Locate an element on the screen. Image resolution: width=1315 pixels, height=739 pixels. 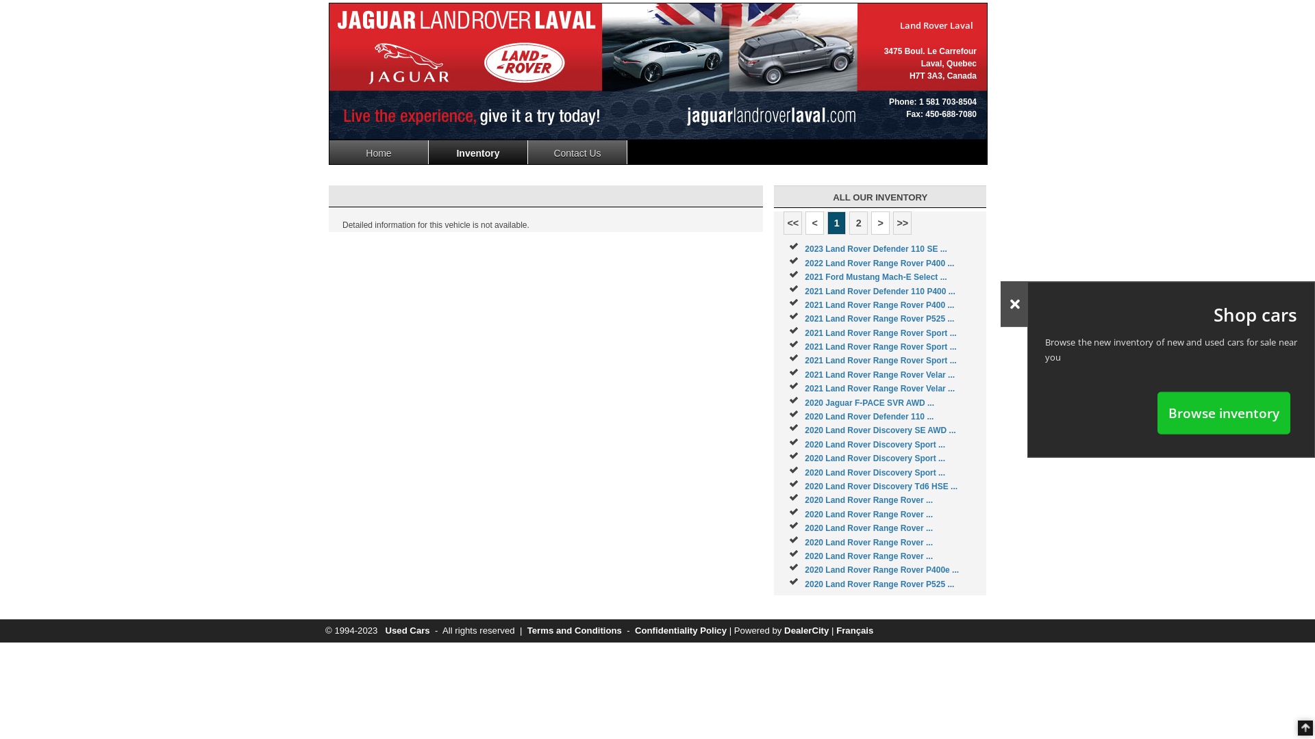
2020 Land Rover Range Rover ... is located at coordinates (868, 543).